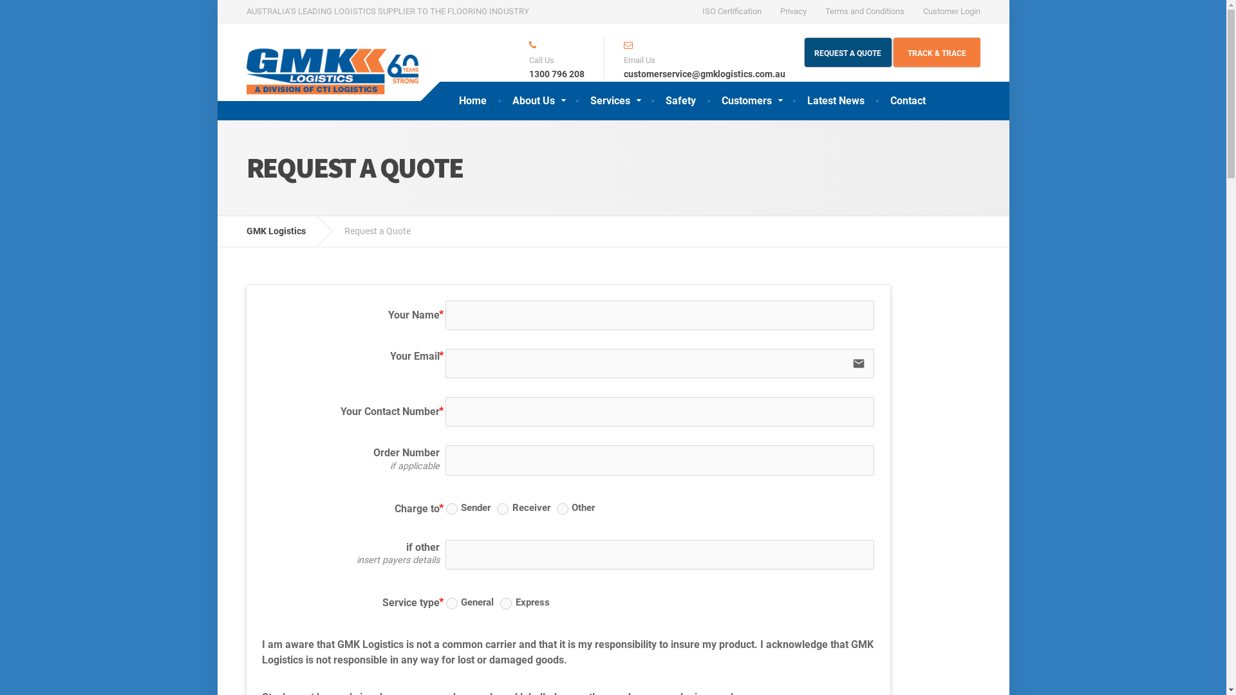  I want to click on Privacy, so click(793, 12).